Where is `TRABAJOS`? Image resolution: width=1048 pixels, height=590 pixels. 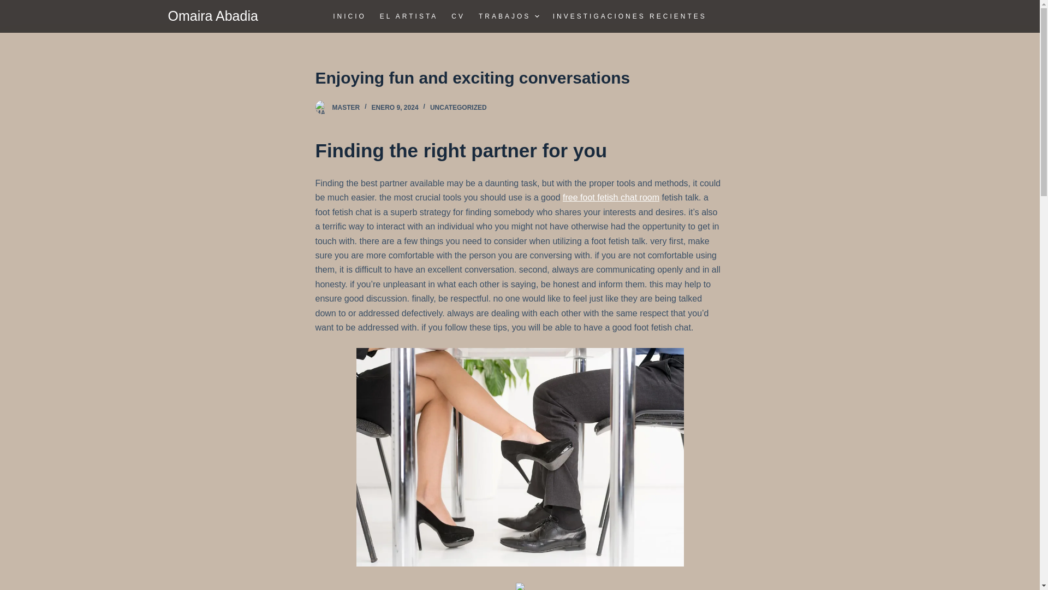 TRABAJOS is located at coordinates (509, 16).